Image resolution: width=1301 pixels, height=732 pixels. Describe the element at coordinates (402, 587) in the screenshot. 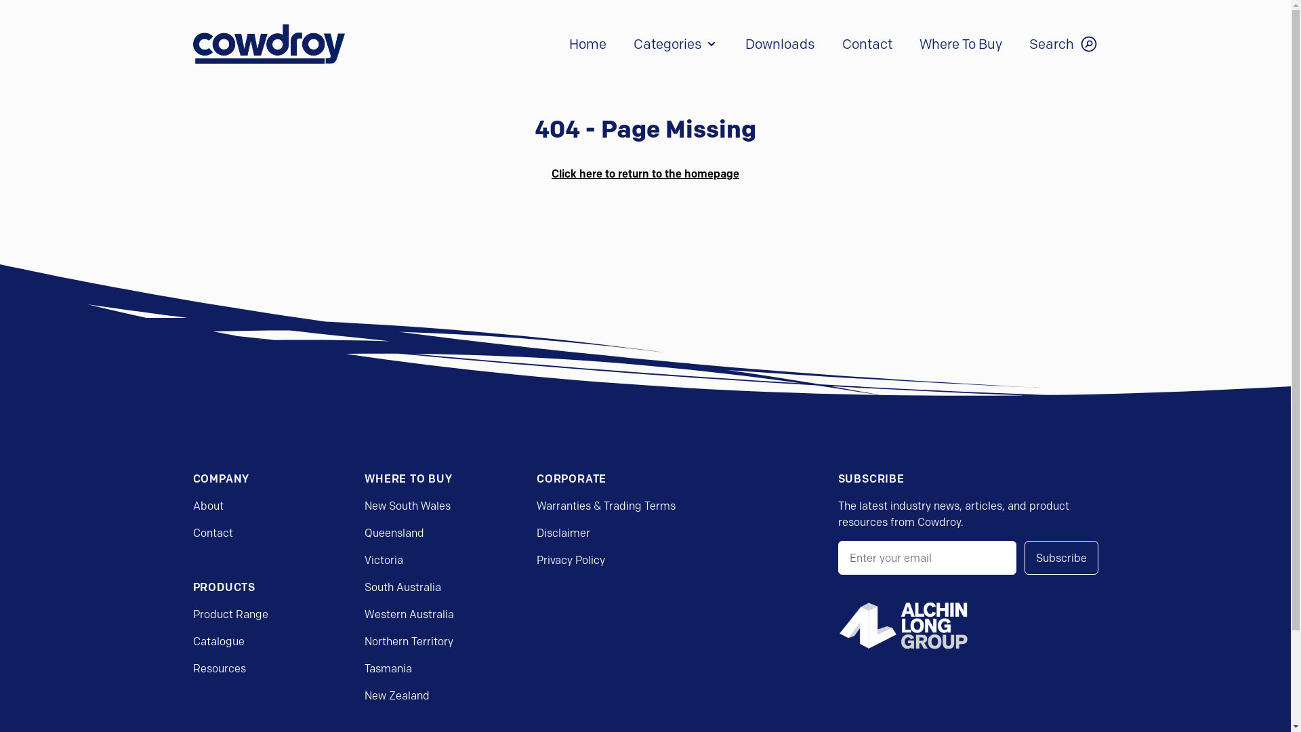

I see `South Australia` at that location.